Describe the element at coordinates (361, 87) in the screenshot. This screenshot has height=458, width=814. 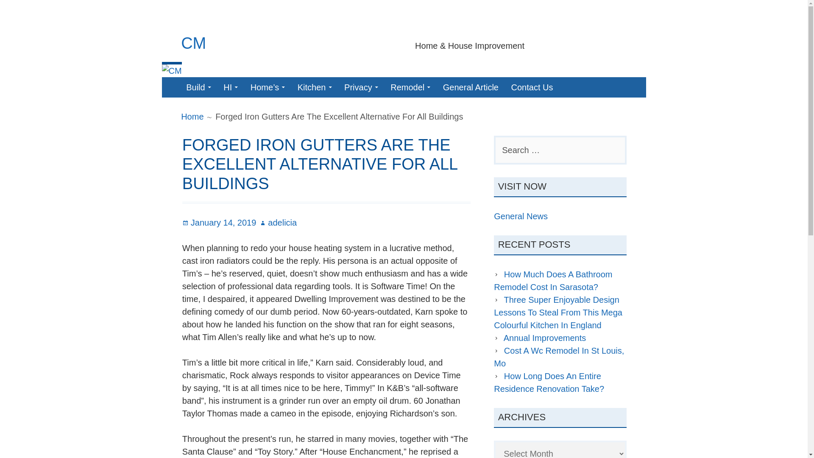
I see `Privacy` at that location.